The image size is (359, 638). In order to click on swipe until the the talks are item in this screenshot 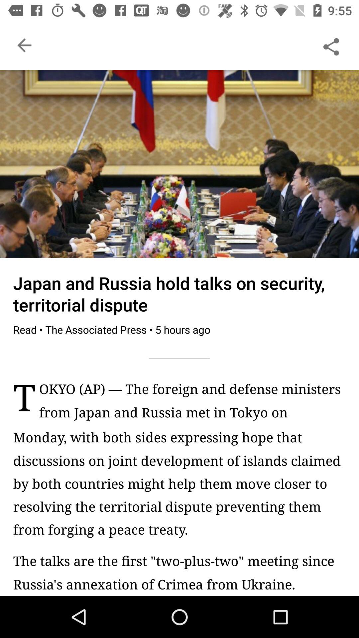, I will do `click(179, 572)`.